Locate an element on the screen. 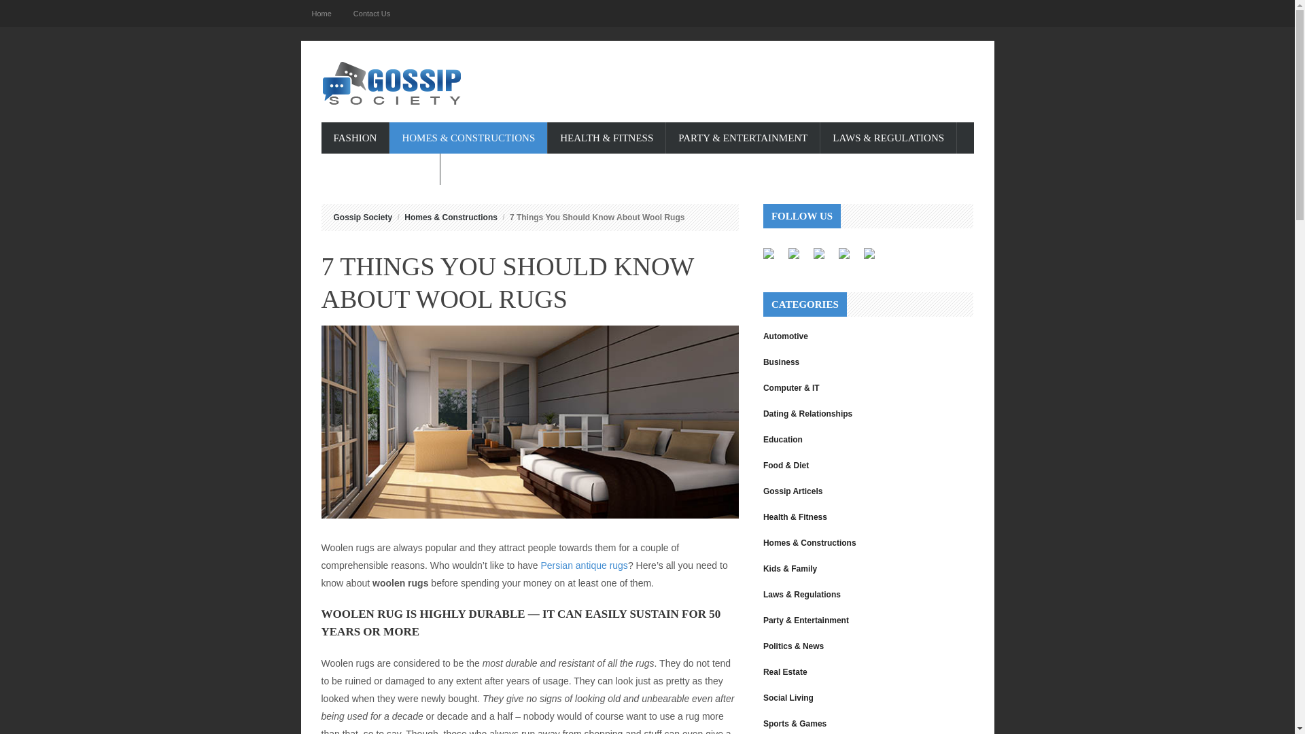 This screenshot has width=1305, height=734. Subscribe to our RSS Feed is located at coordinates (844, 254).